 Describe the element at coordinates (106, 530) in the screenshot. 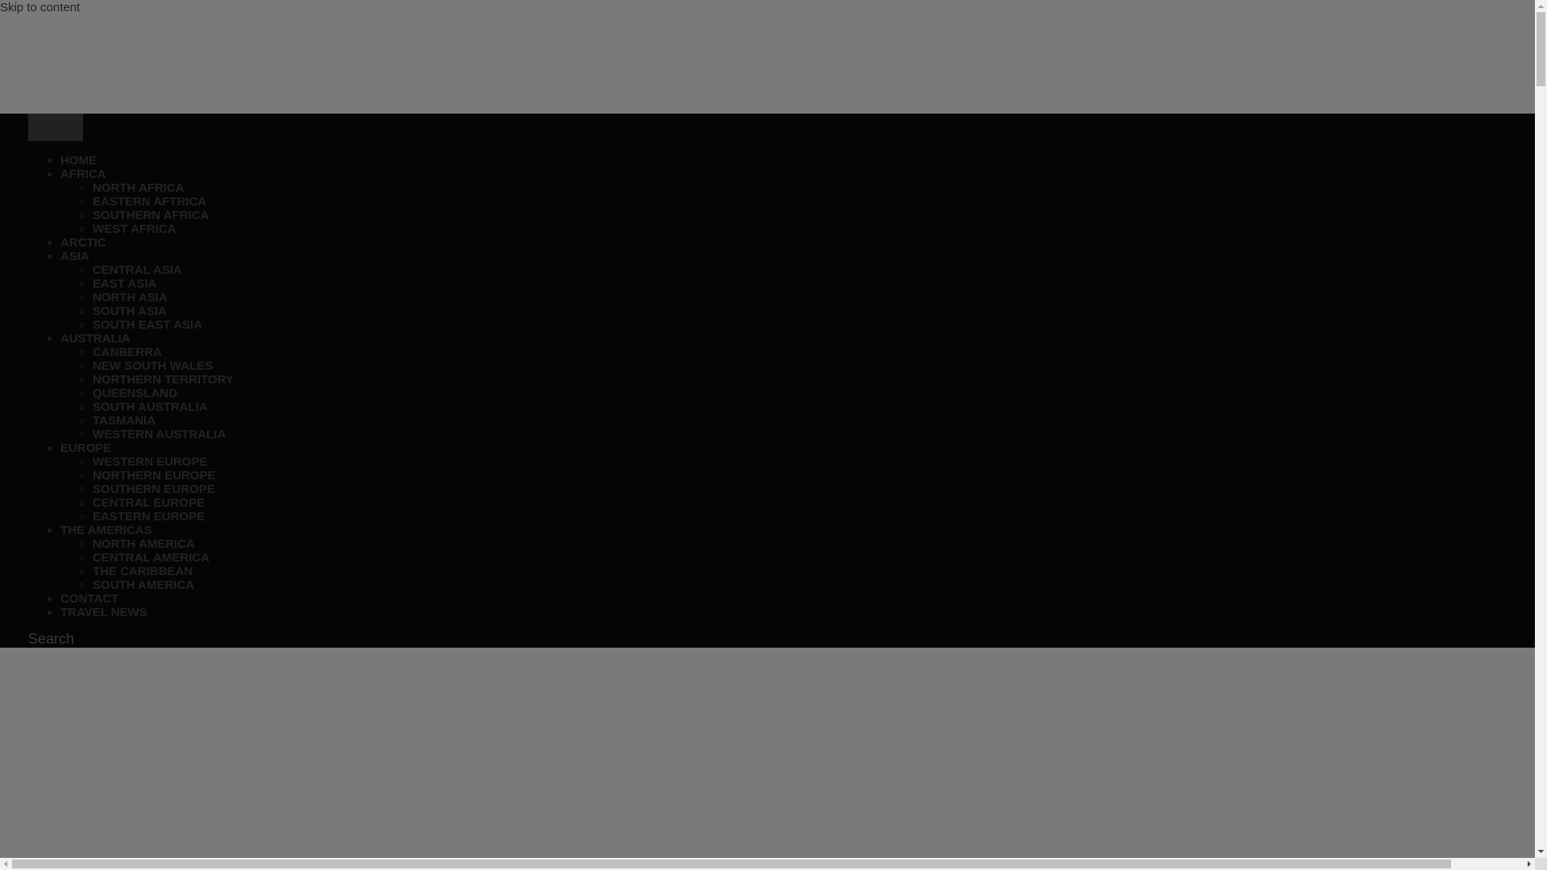

I see `THE AMERICAS` at that location.